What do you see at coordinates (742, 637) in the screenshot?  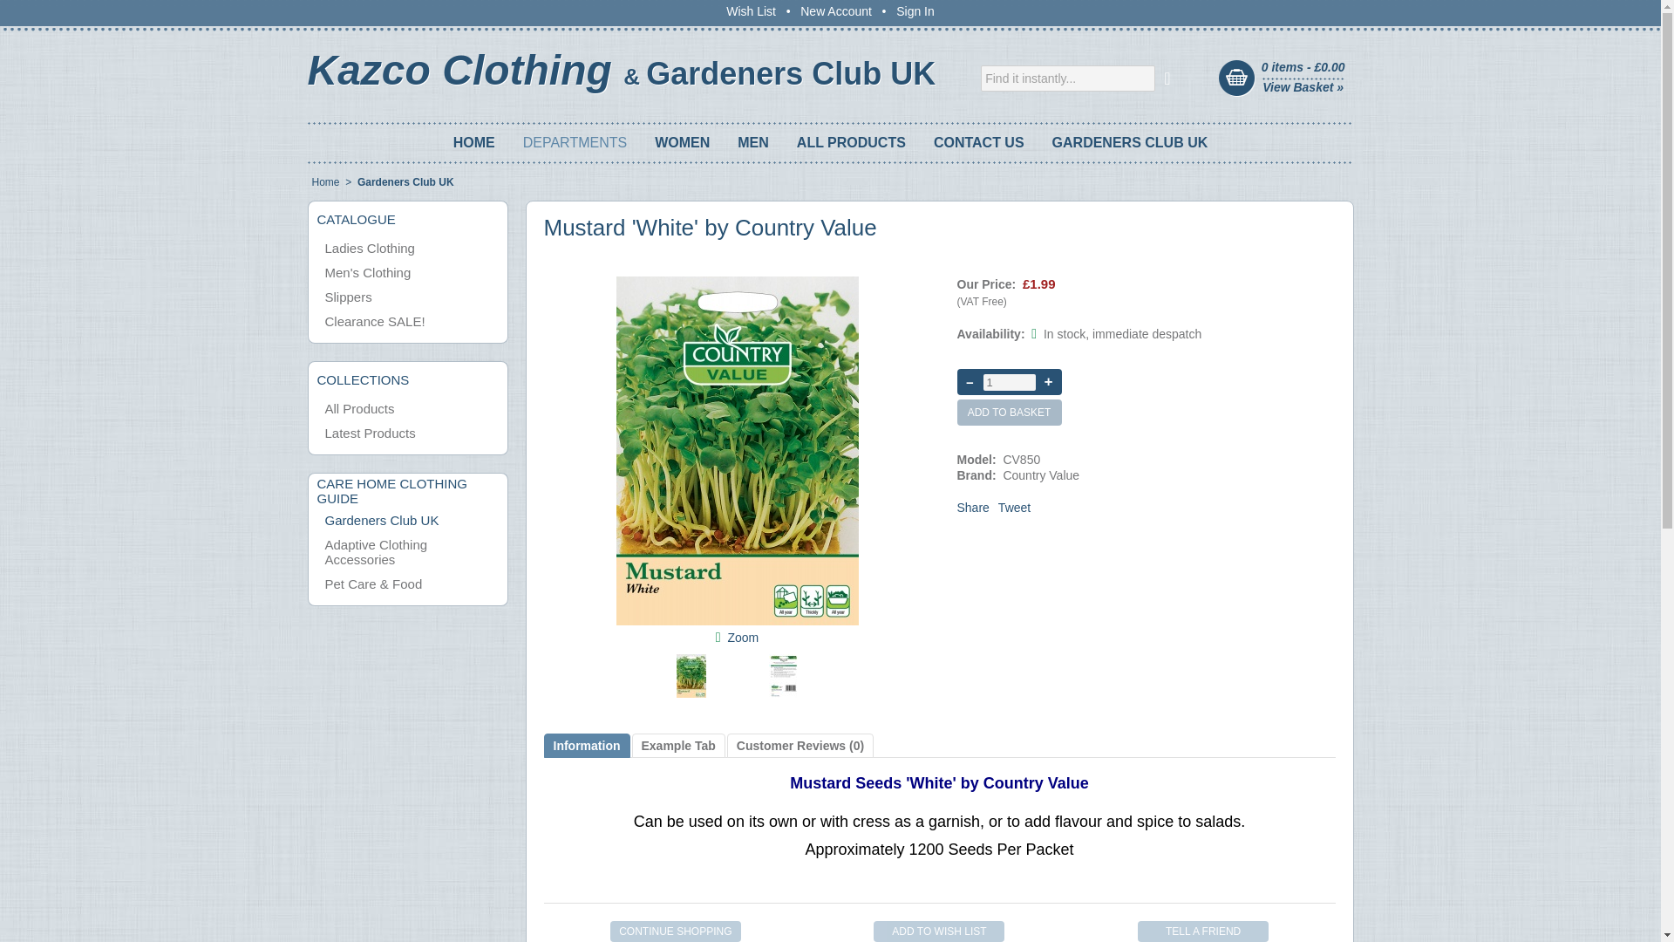 I see `Mustard 'White' by Country Value` at bounding box center [742, 637].